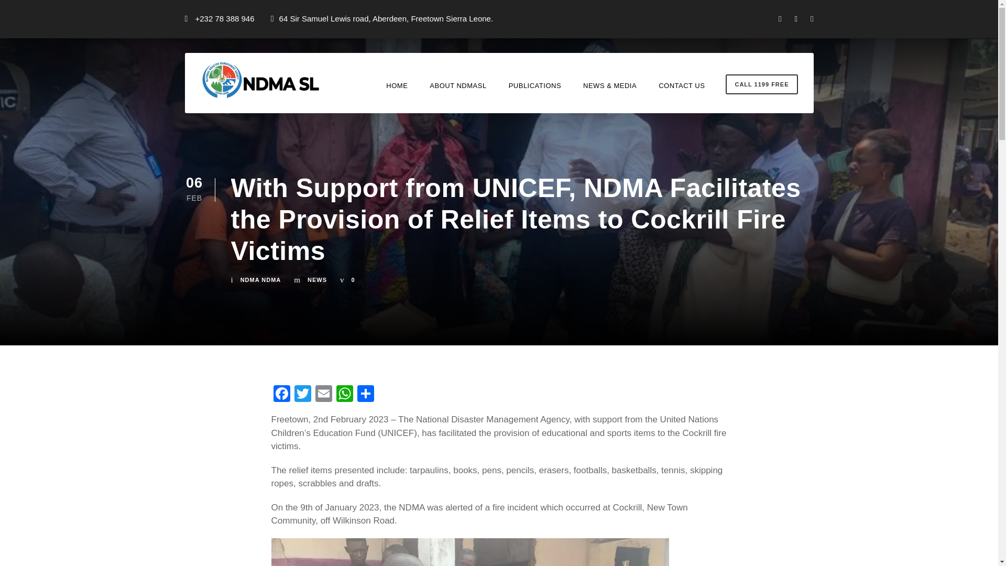  I want to click on CONTACT US, so click(682, 95).